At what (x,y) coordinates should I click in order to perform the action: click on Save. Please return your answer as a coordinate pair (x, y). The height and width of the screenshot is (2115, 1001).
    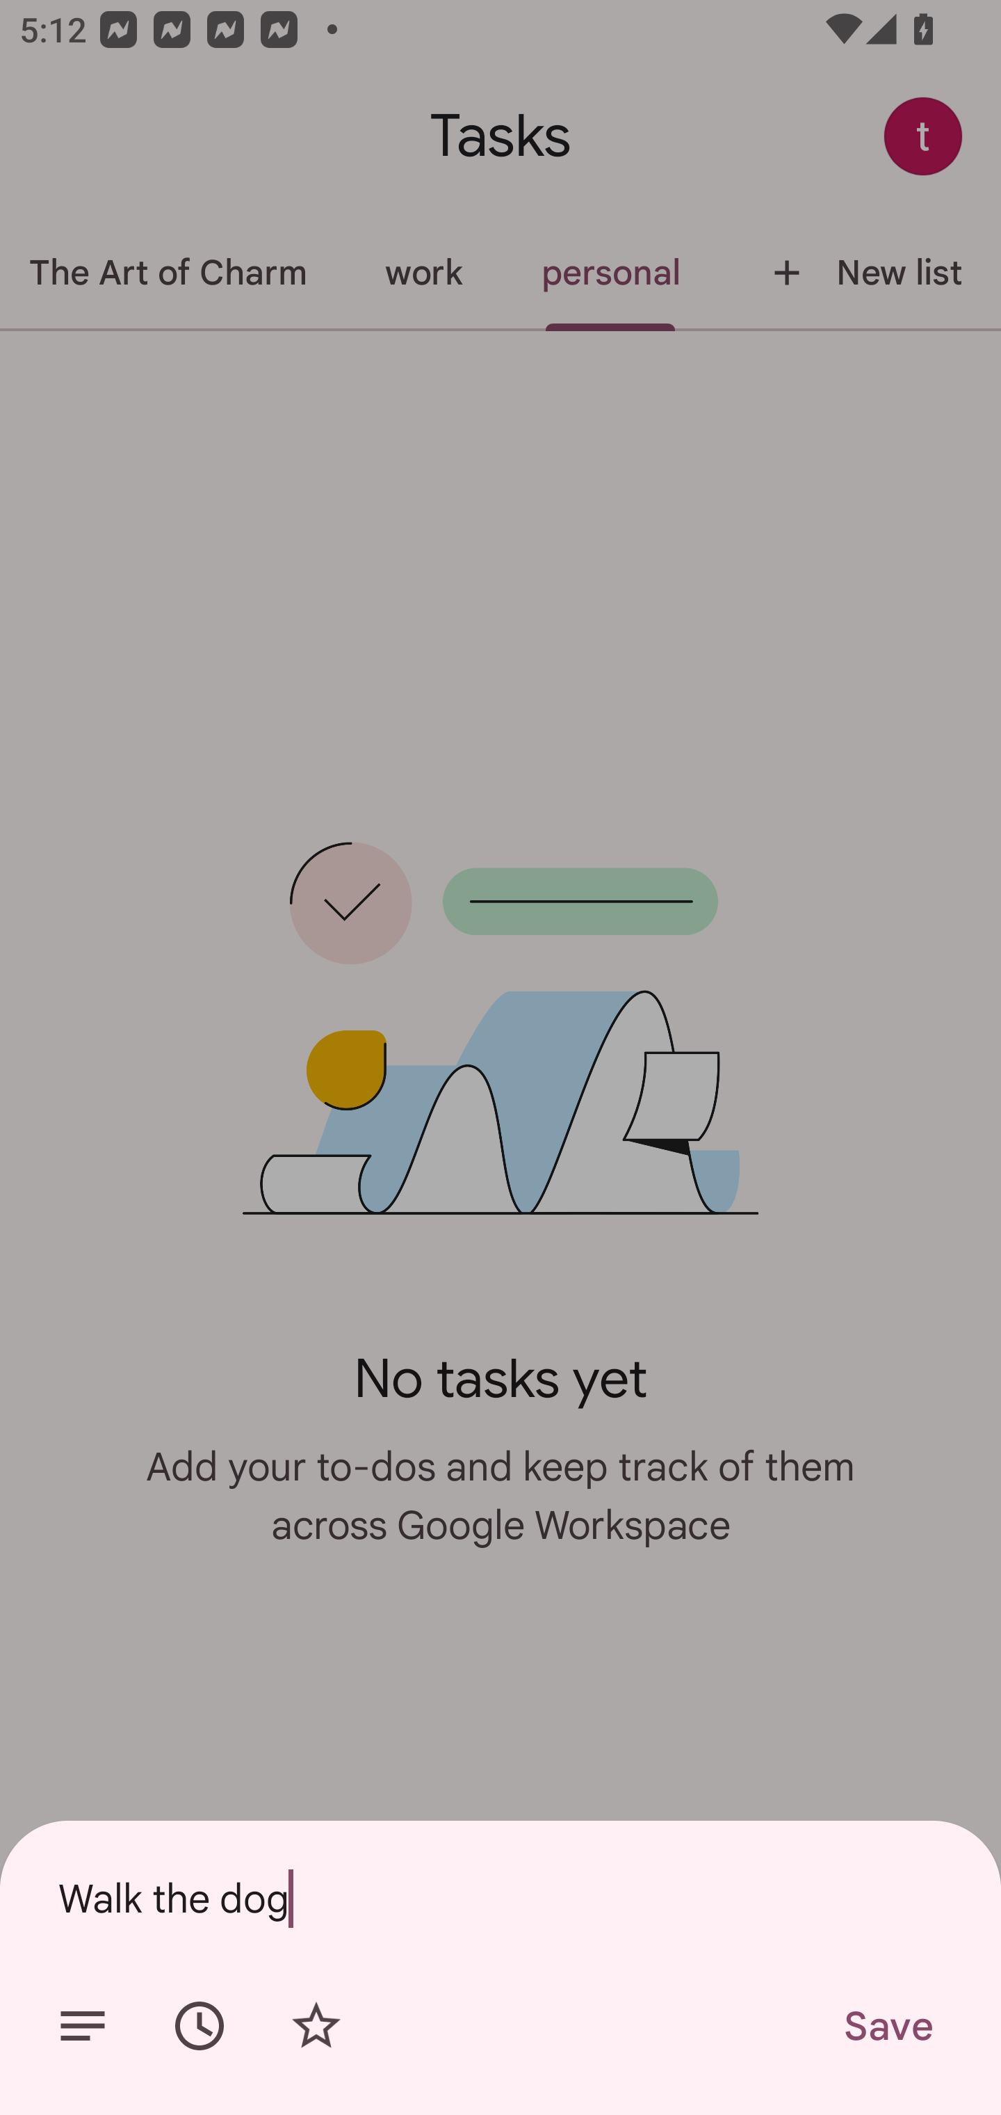
    Looking at the image, I should click on (887, 2026).